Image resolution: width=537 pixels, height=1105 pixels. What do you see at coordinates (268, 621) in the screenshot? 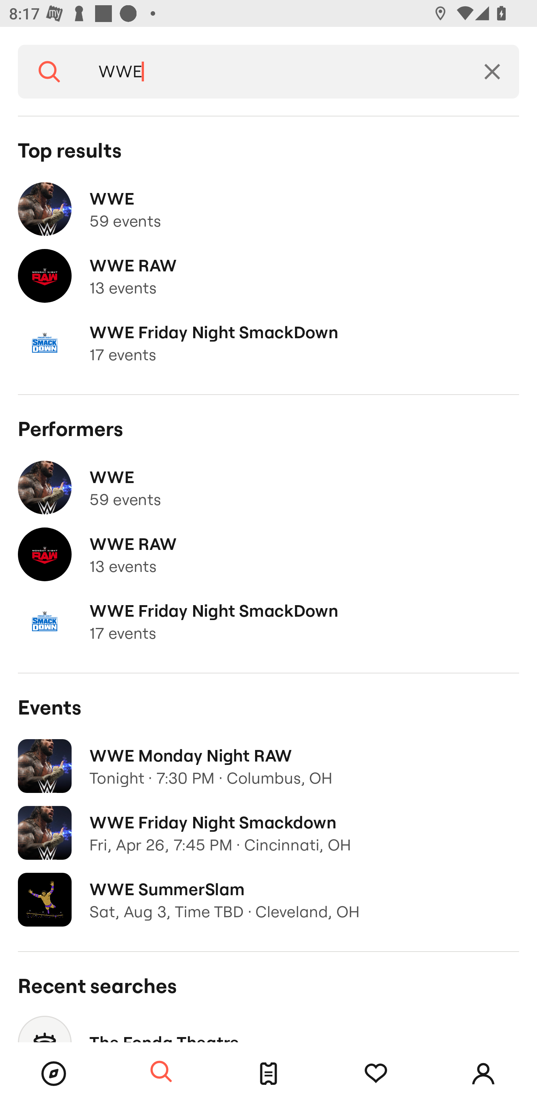
I see `WWE Friday Night SmackDown 17 events` at bounding box center [268, 621].